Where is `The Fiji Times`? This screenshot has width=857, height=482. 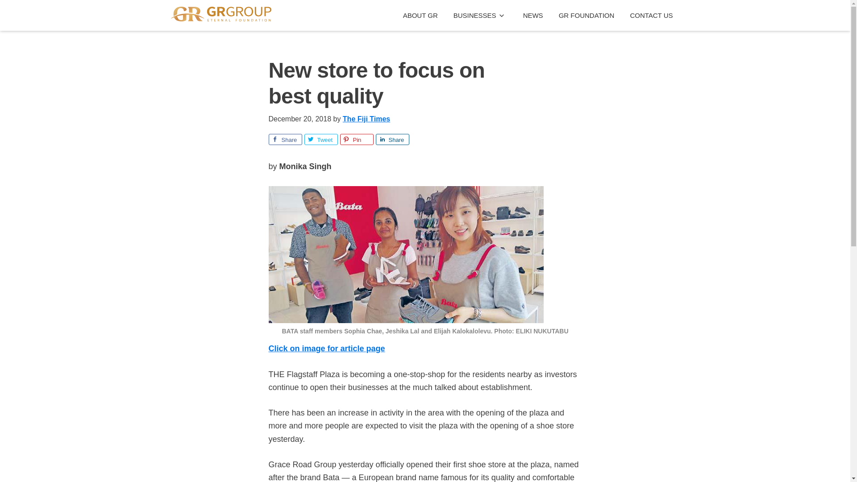
The Fiji Times is located at coordinates (366, 119).